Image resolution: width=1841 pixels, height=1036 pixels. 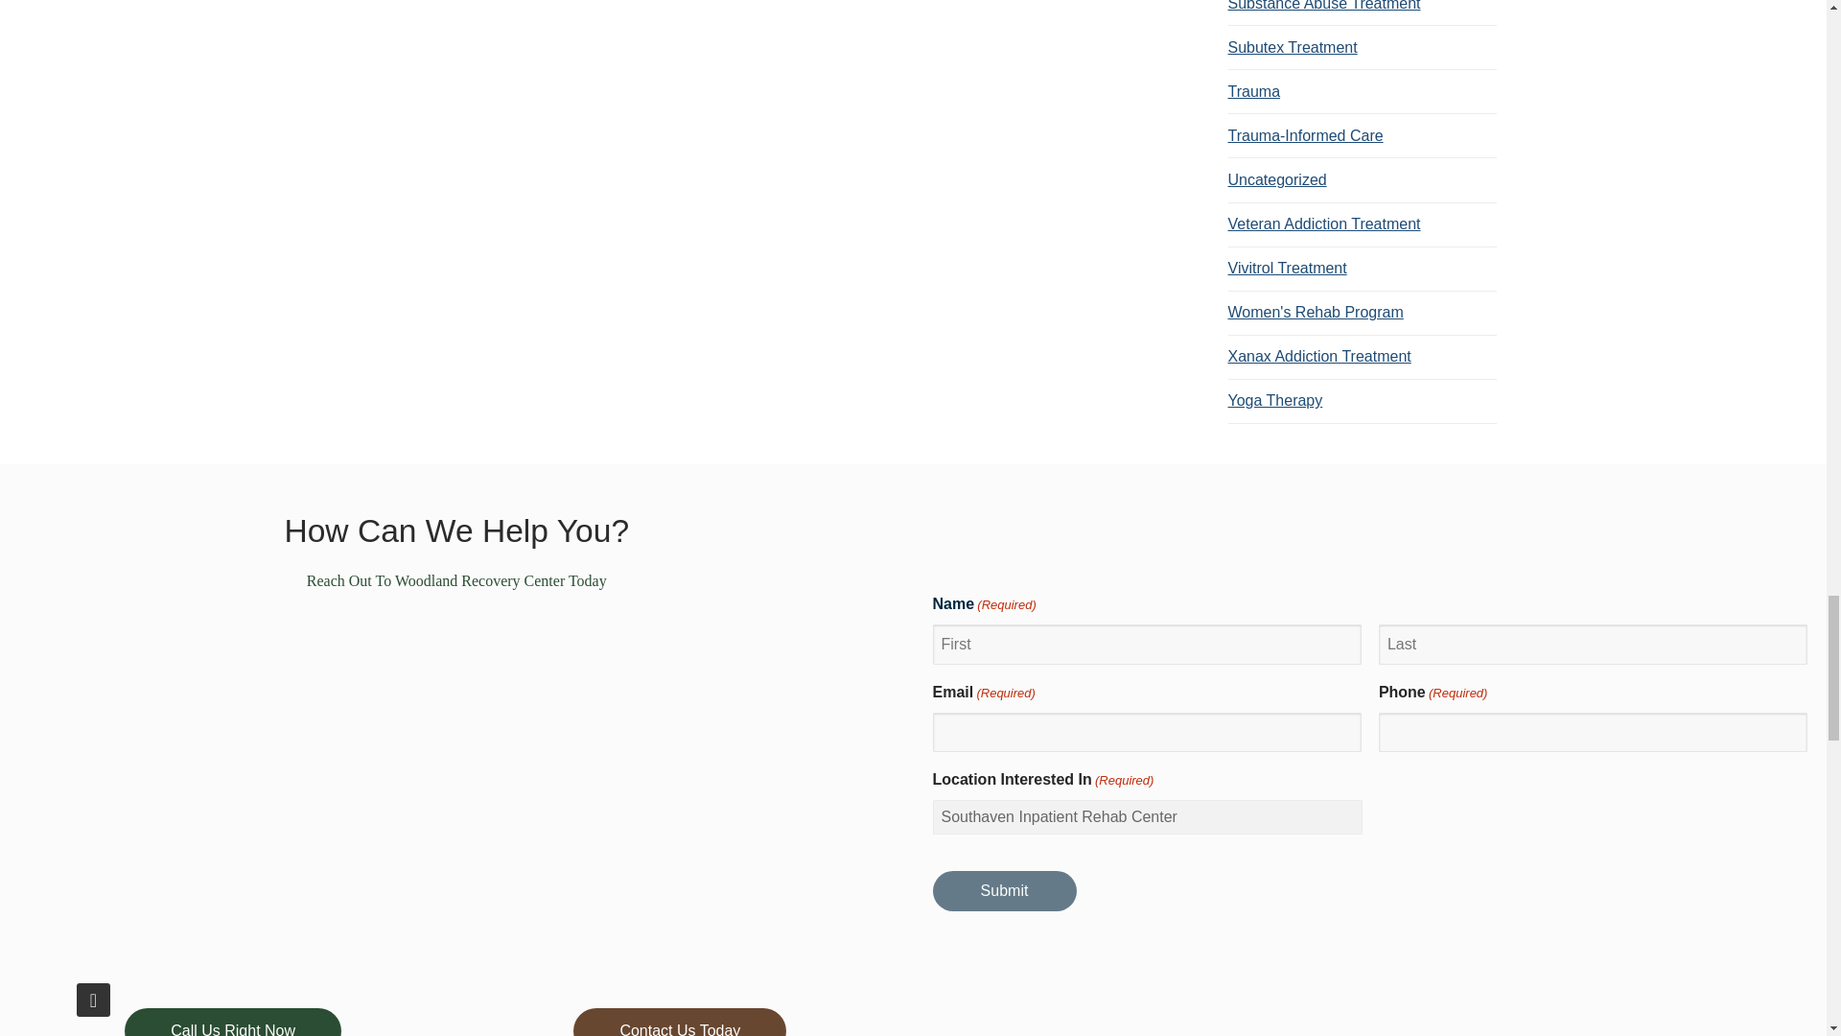 What do you see at coordinates (1003, 891) in the screenshot?
I see `Submit` at bounding box center [1003, 891].